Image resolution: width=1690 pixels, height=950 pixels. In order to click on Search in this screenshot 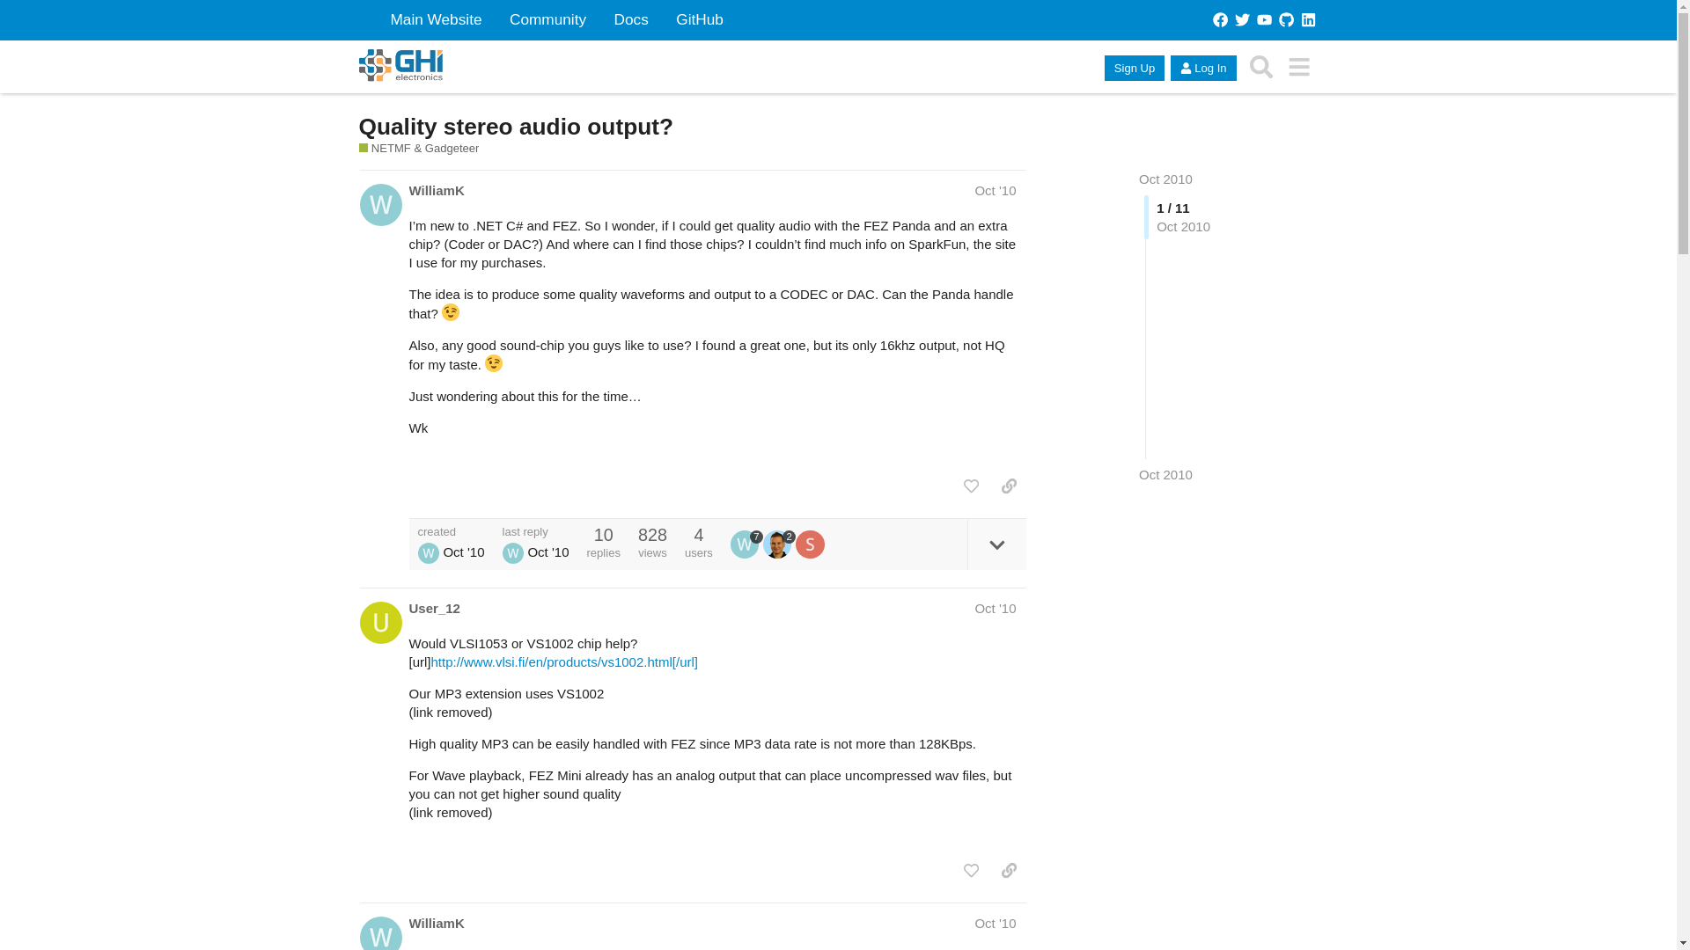, I will do `click(1261, 67)`.